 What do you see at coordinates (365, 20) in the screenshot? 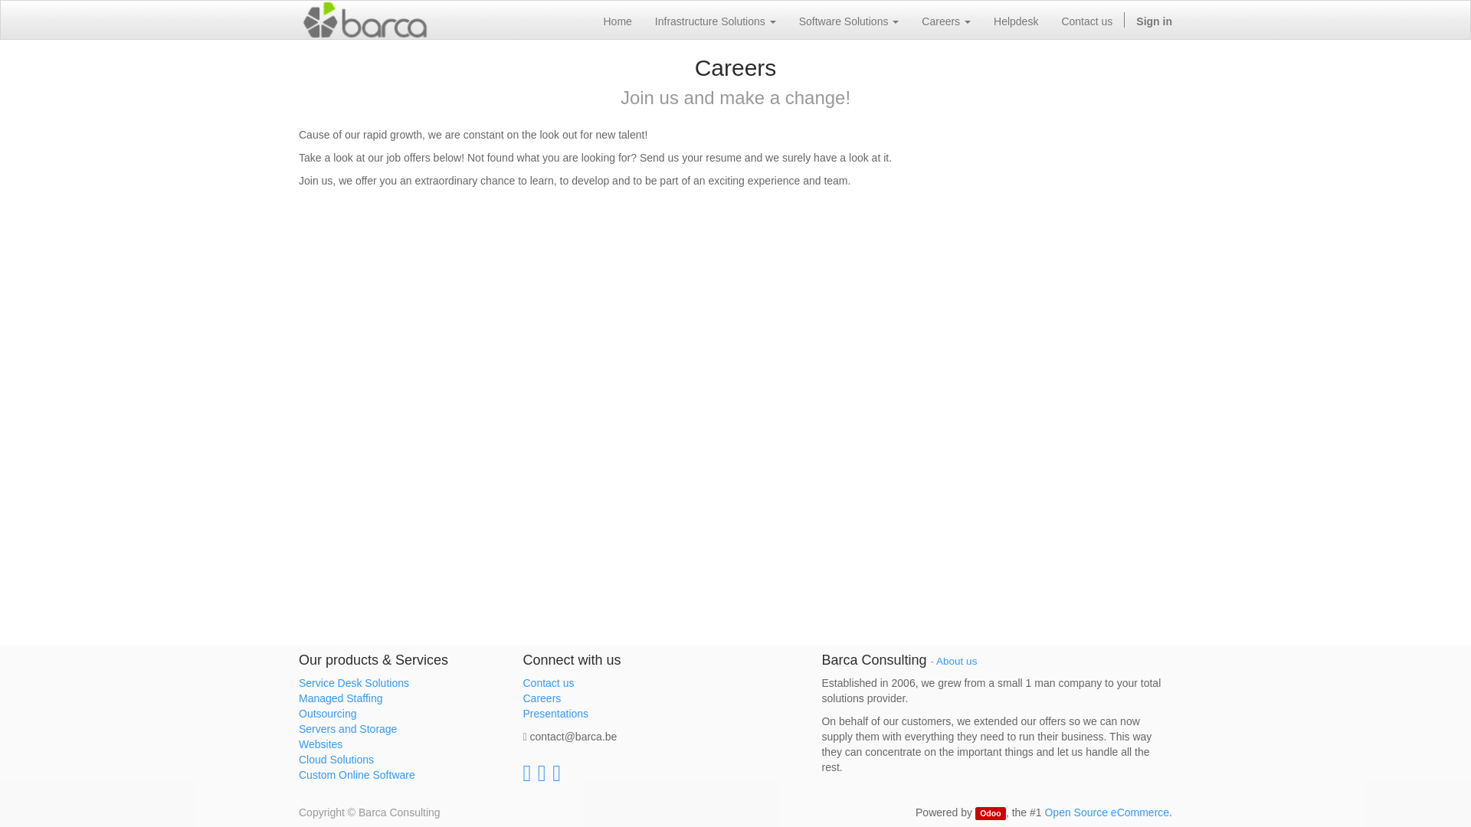
I see `Barca Consulting` at bounding box center [365, 20].